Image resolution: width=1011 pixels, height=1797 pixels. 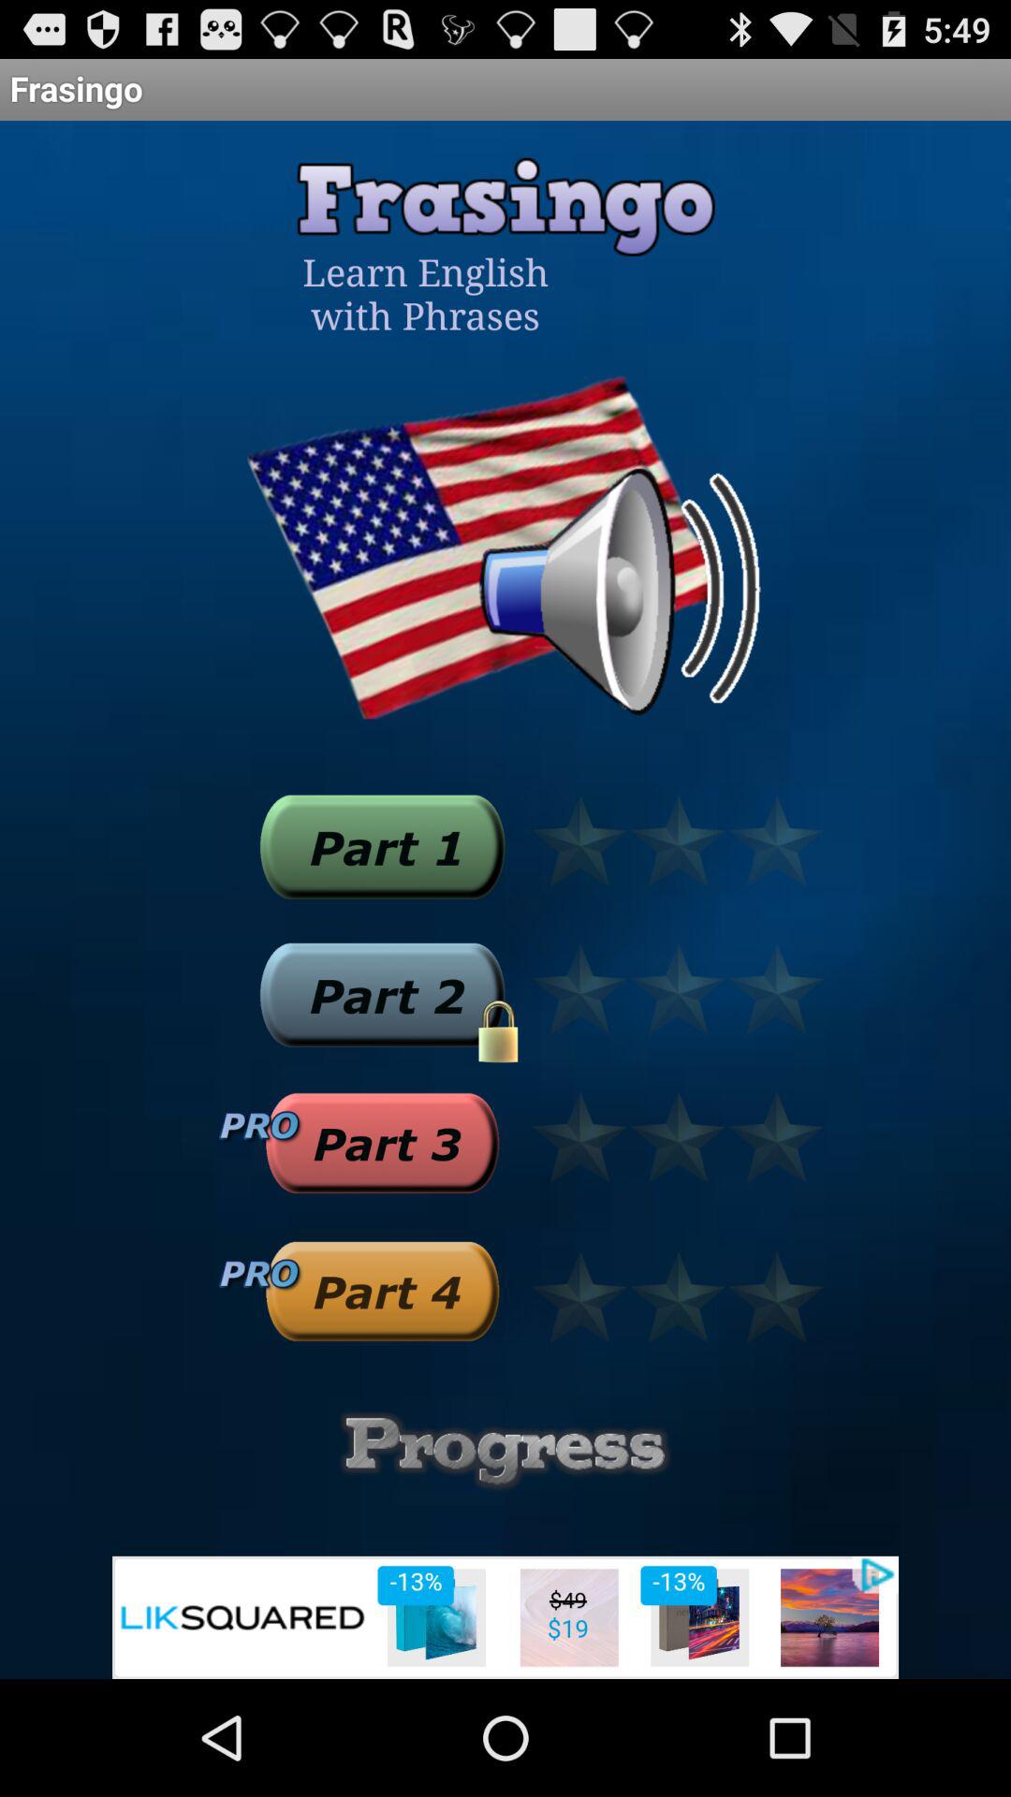 I want to click on adverts display, so click(x=505, y=1617).